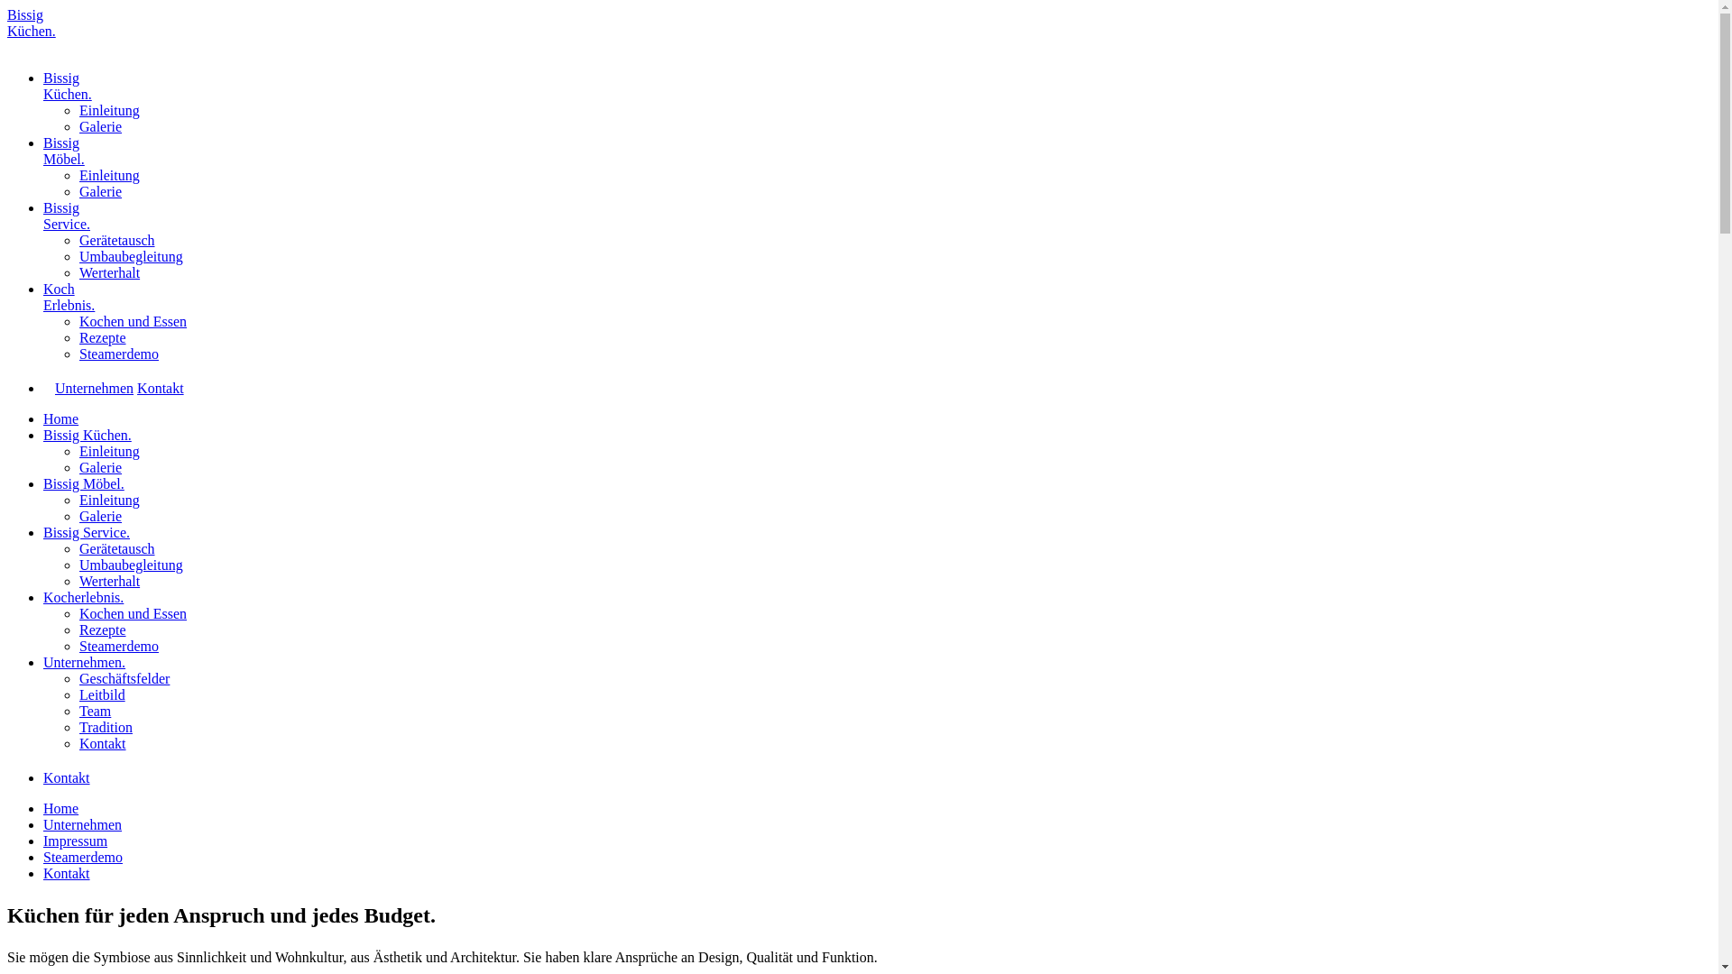  Describe the element at coordinates (101, 191) in the screenshot. I see `Galerie` at that location.